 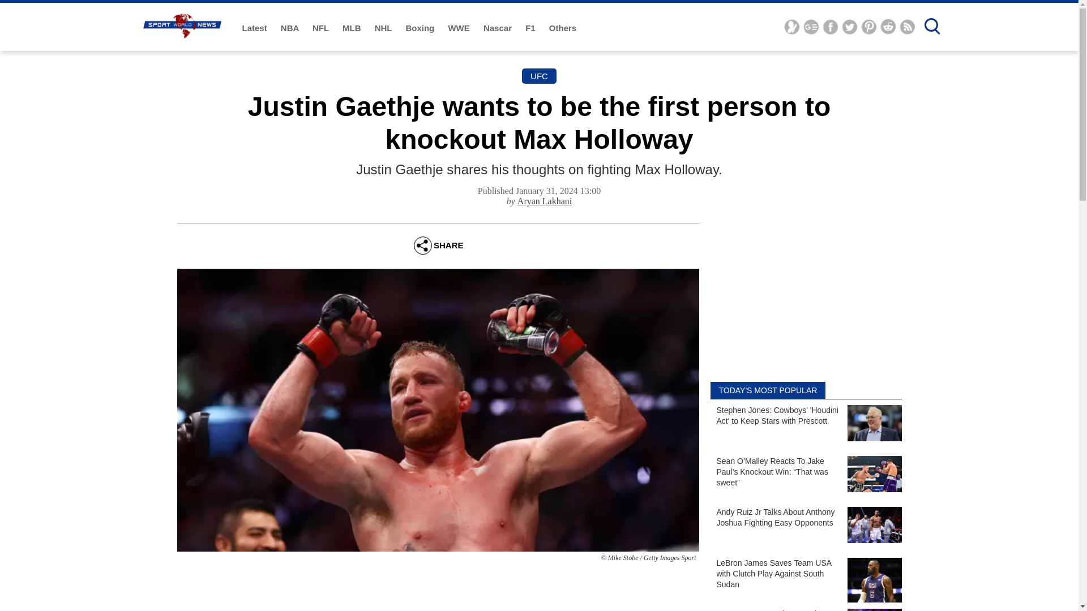 I want to click on NHL, so click(x=384, y=28).